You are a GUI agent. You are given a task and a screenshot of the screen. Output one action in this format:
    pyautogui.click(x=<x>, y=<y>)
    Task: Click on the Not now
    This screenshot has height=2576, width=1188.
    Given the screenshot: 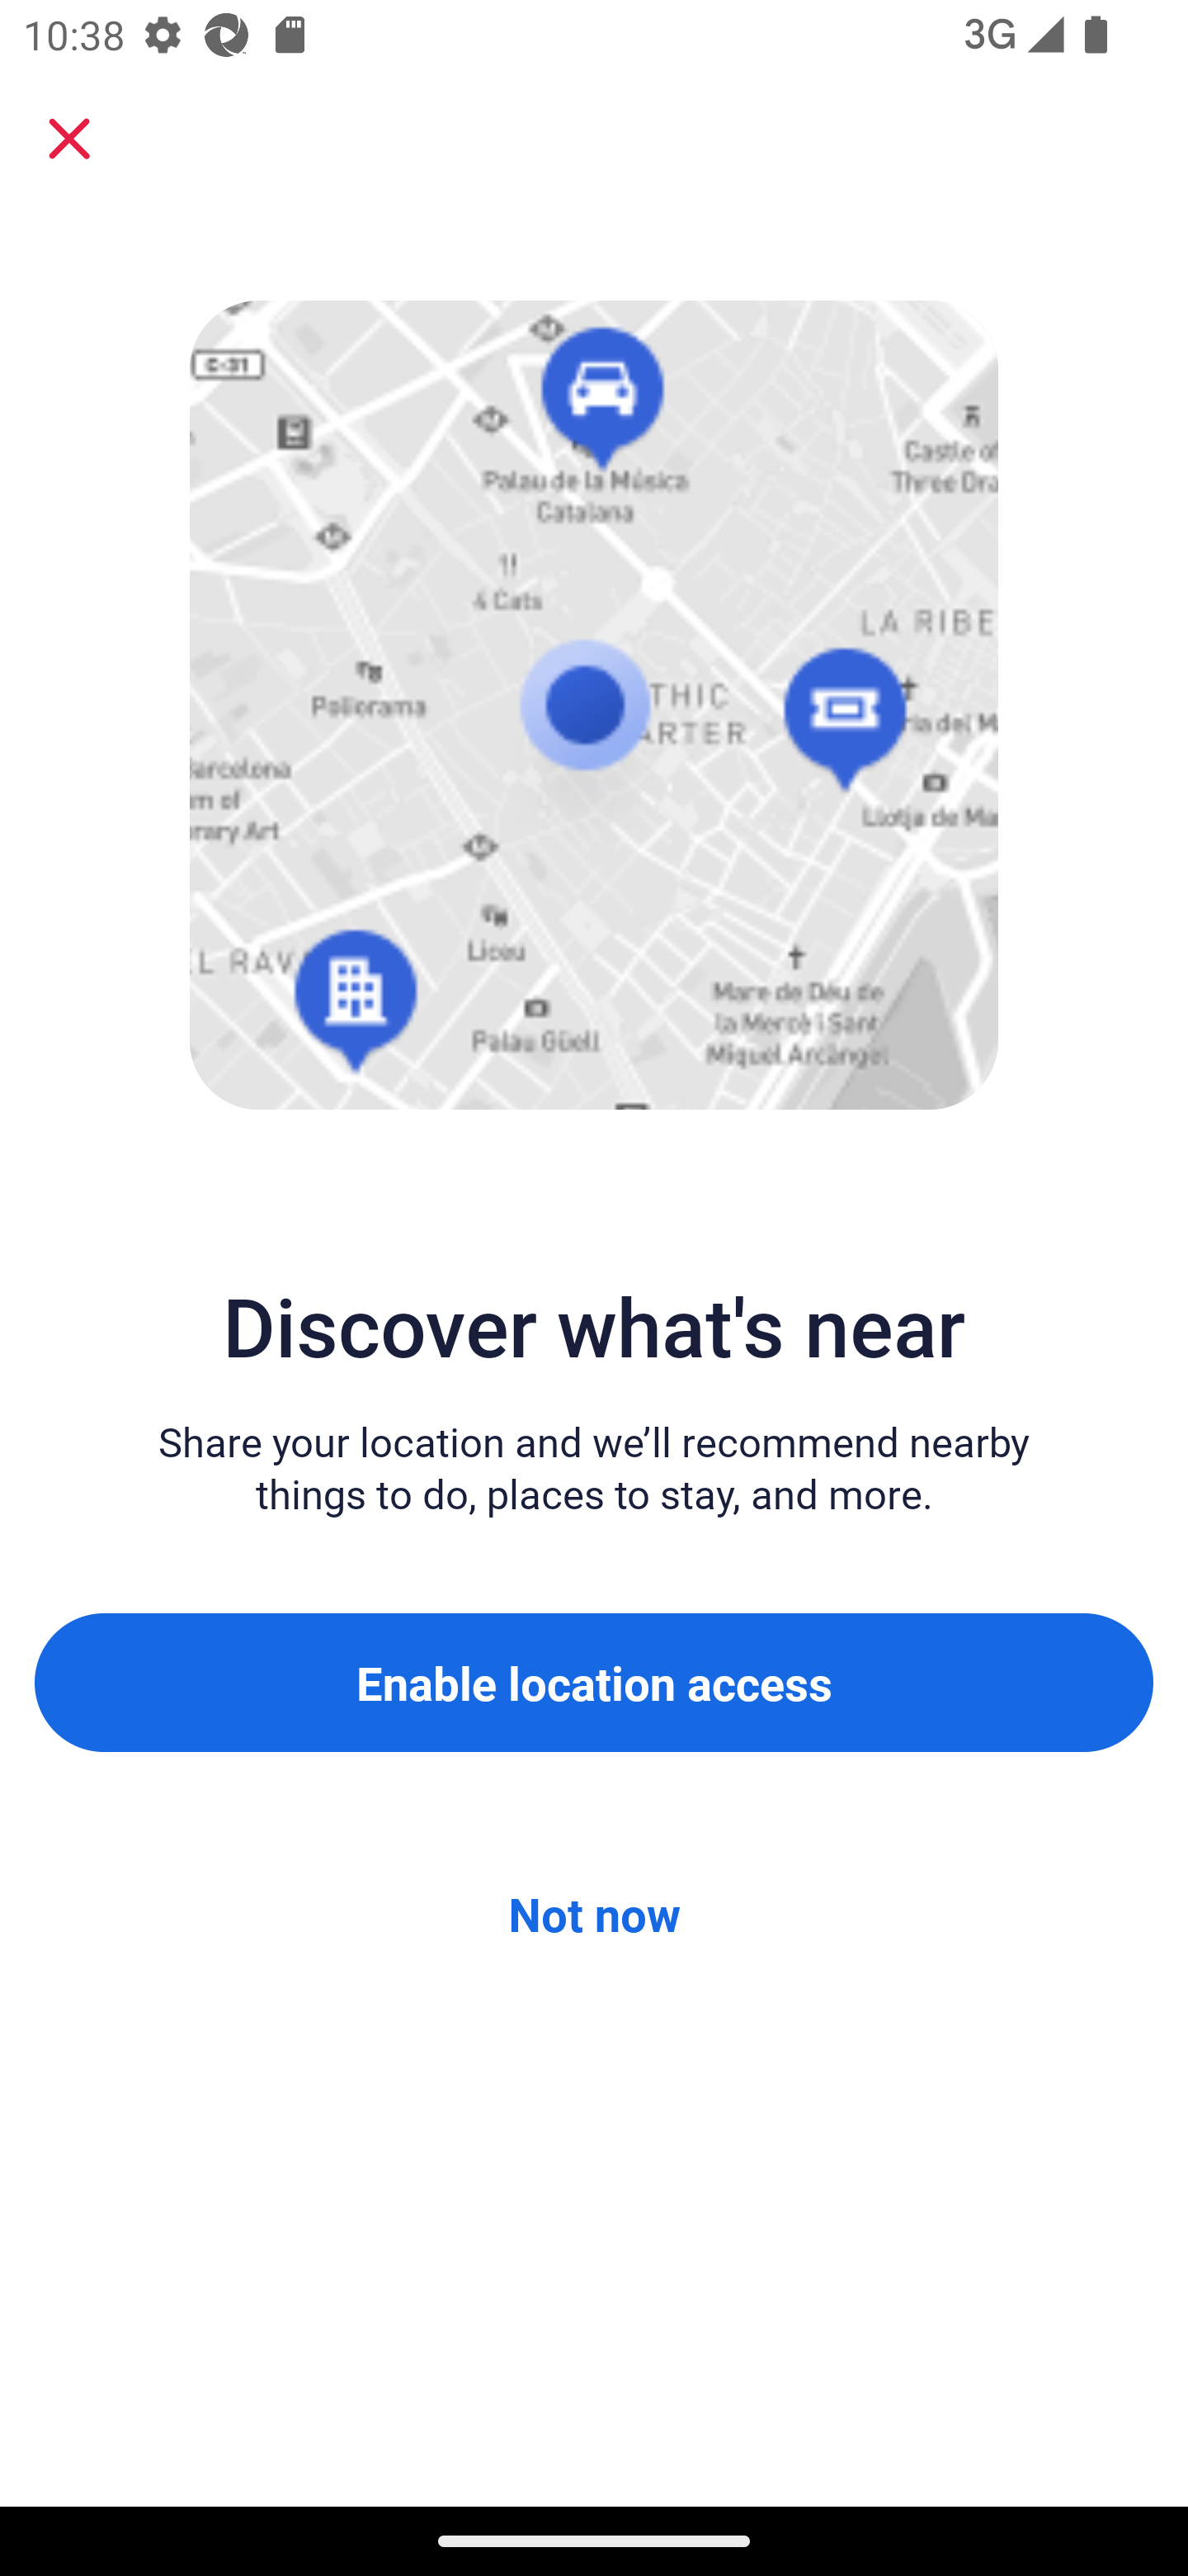 What is the action you would take?
    pyautogui.click(x=594, y=1914)
    